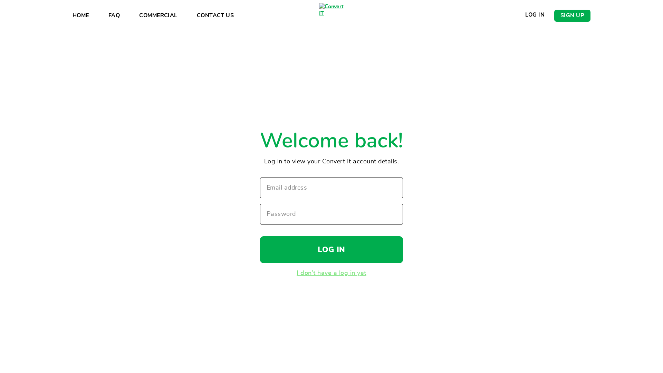 The height and width of the screenshot is (373, 663). I want to click on COMMERCIAL, so click(158, 16).